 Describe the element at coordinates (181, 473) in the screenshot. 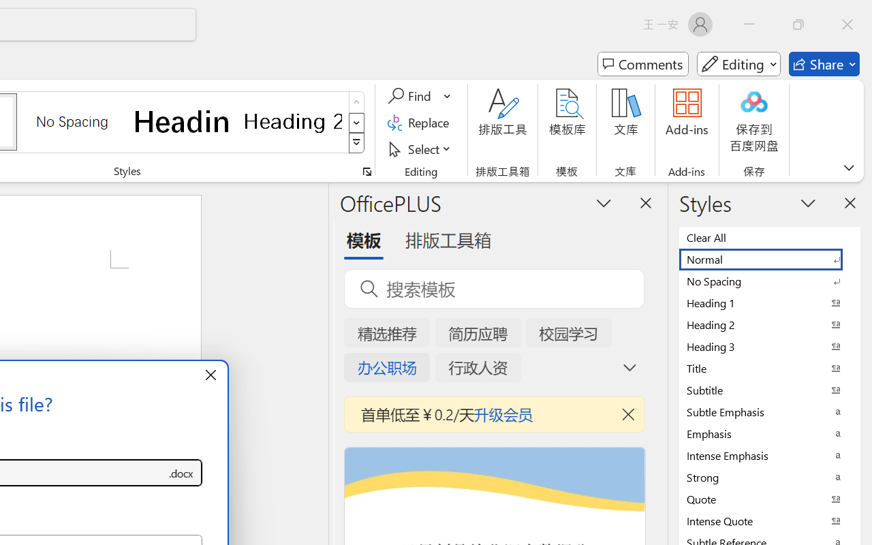

I see `Save as type` at that location.